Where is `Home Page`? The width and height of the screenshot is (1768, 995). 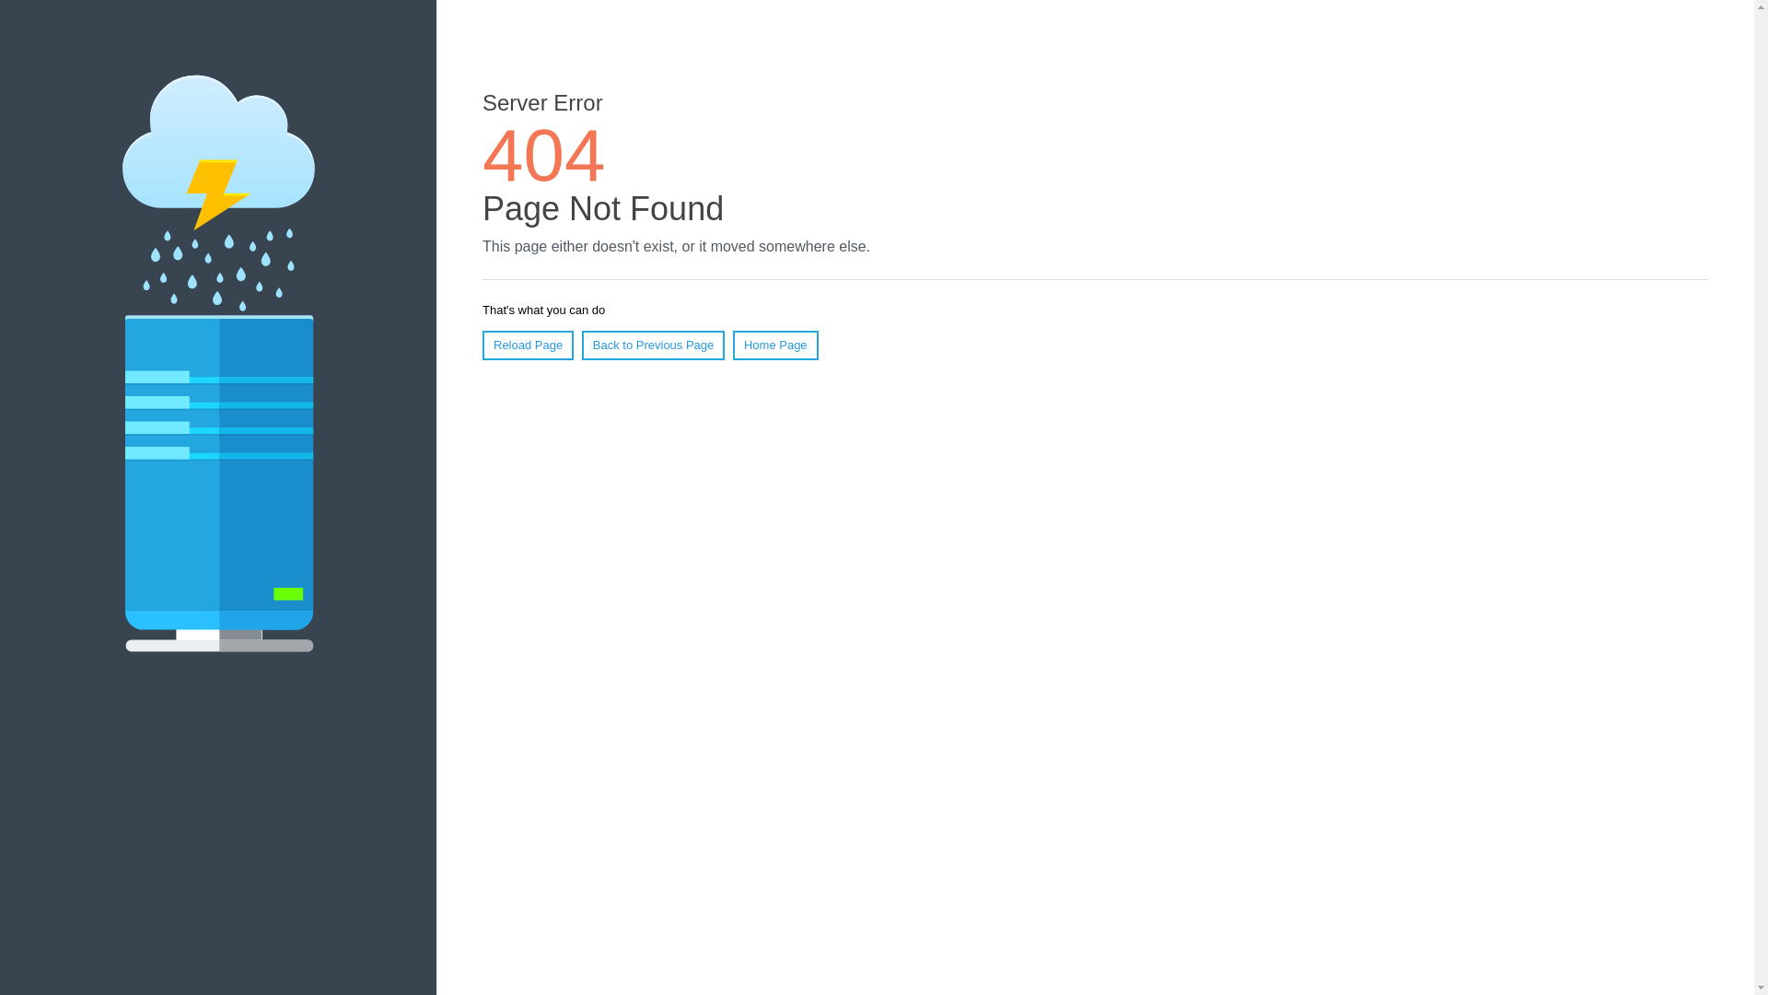 Home Page is located at coordinates (775, 345).